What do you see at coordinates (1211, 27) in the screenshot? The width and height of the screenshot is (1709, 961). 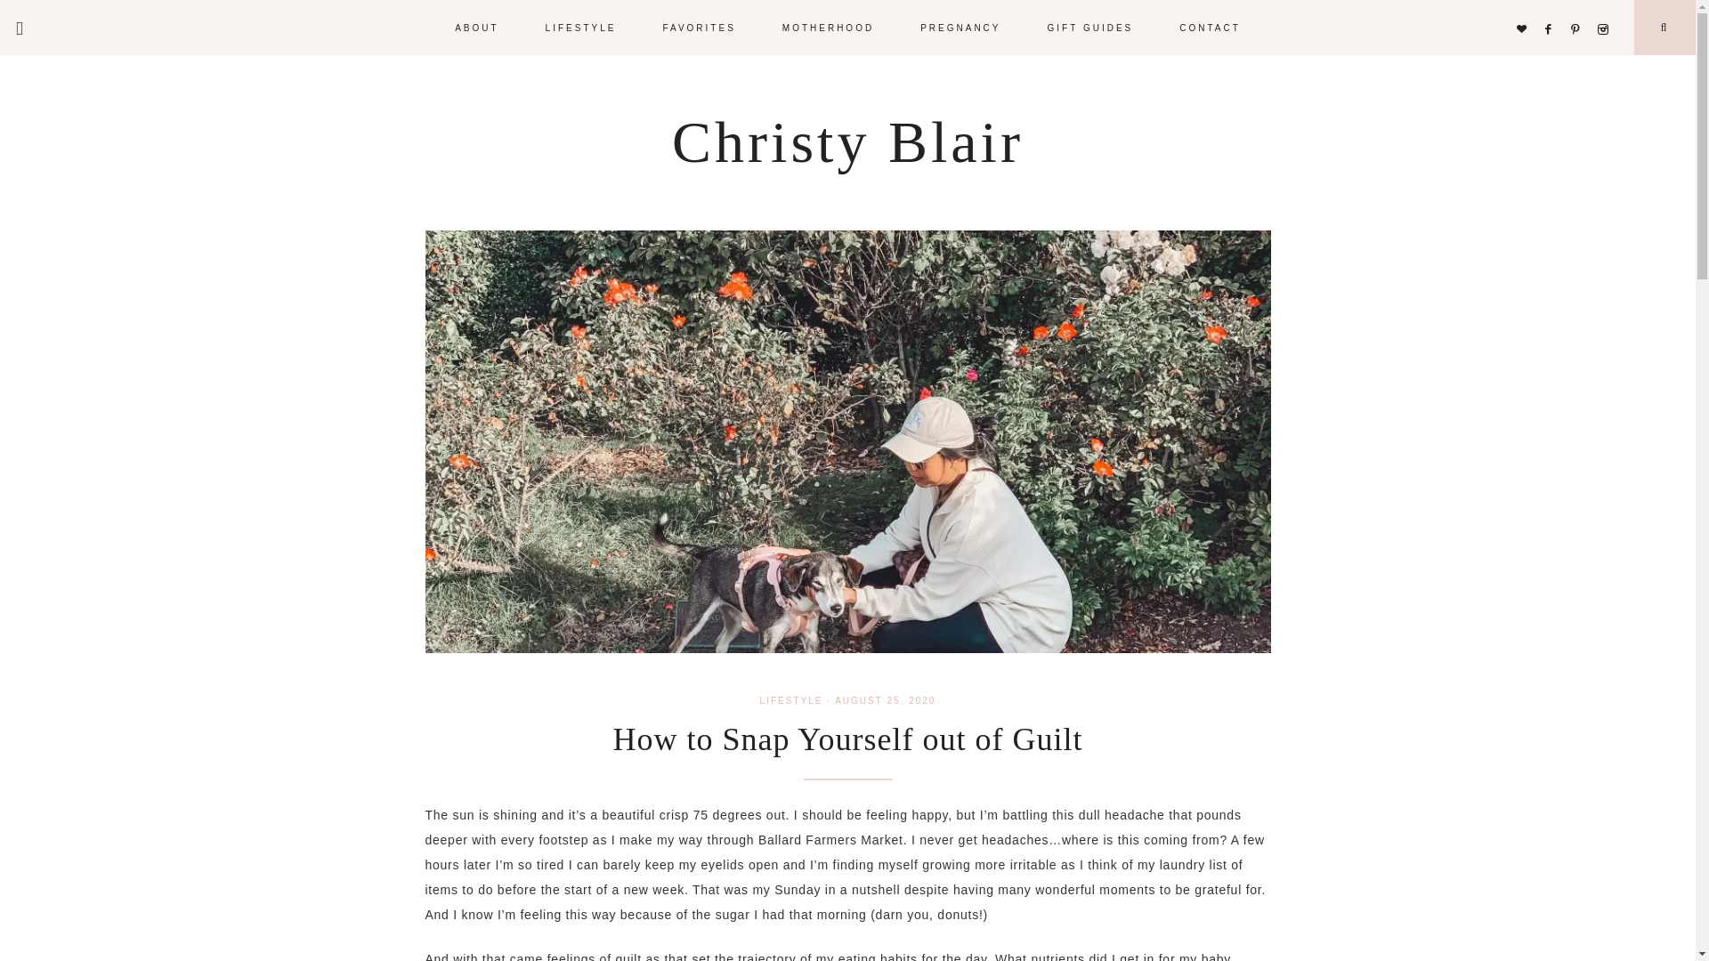 I see `CONTACT` at bounding box center [1211, 27].